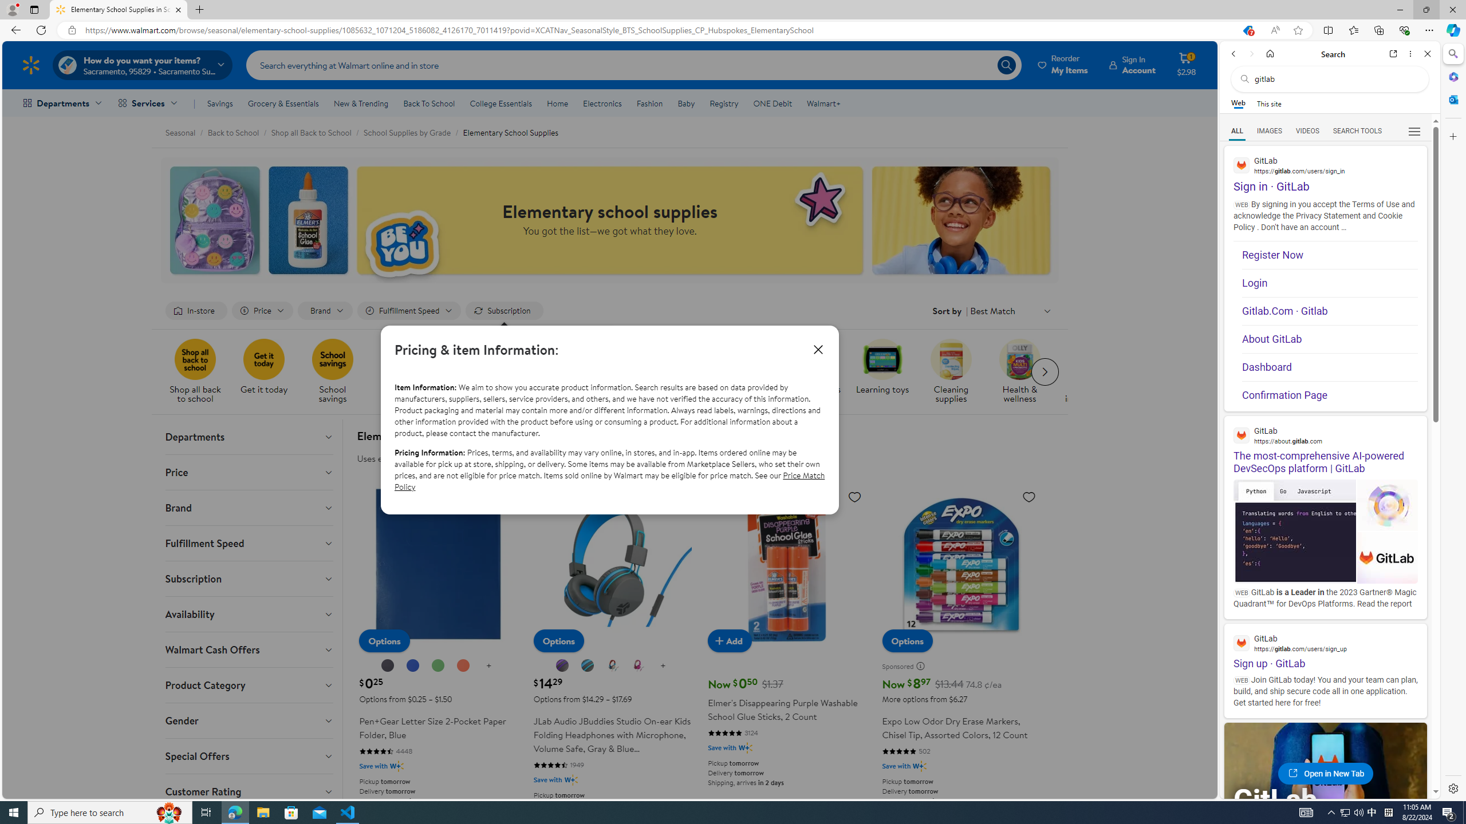  What do you see at coordinates (1414, 830) in the screenshot?
I see `All images` at bounding box center [1414, 830].